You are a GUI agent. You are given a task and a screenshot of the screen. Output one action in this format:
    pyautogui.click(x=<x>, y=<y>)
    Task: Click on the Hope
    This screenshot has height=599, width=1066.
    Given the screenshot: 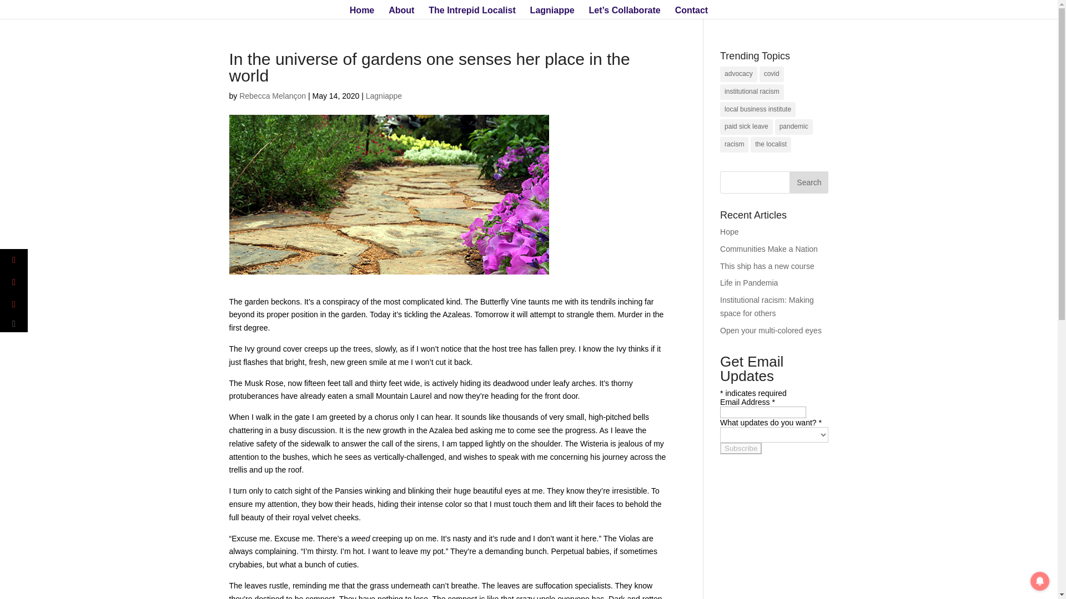 What is the action you would take?
    pyautogui.click(x=730, y=232)
    